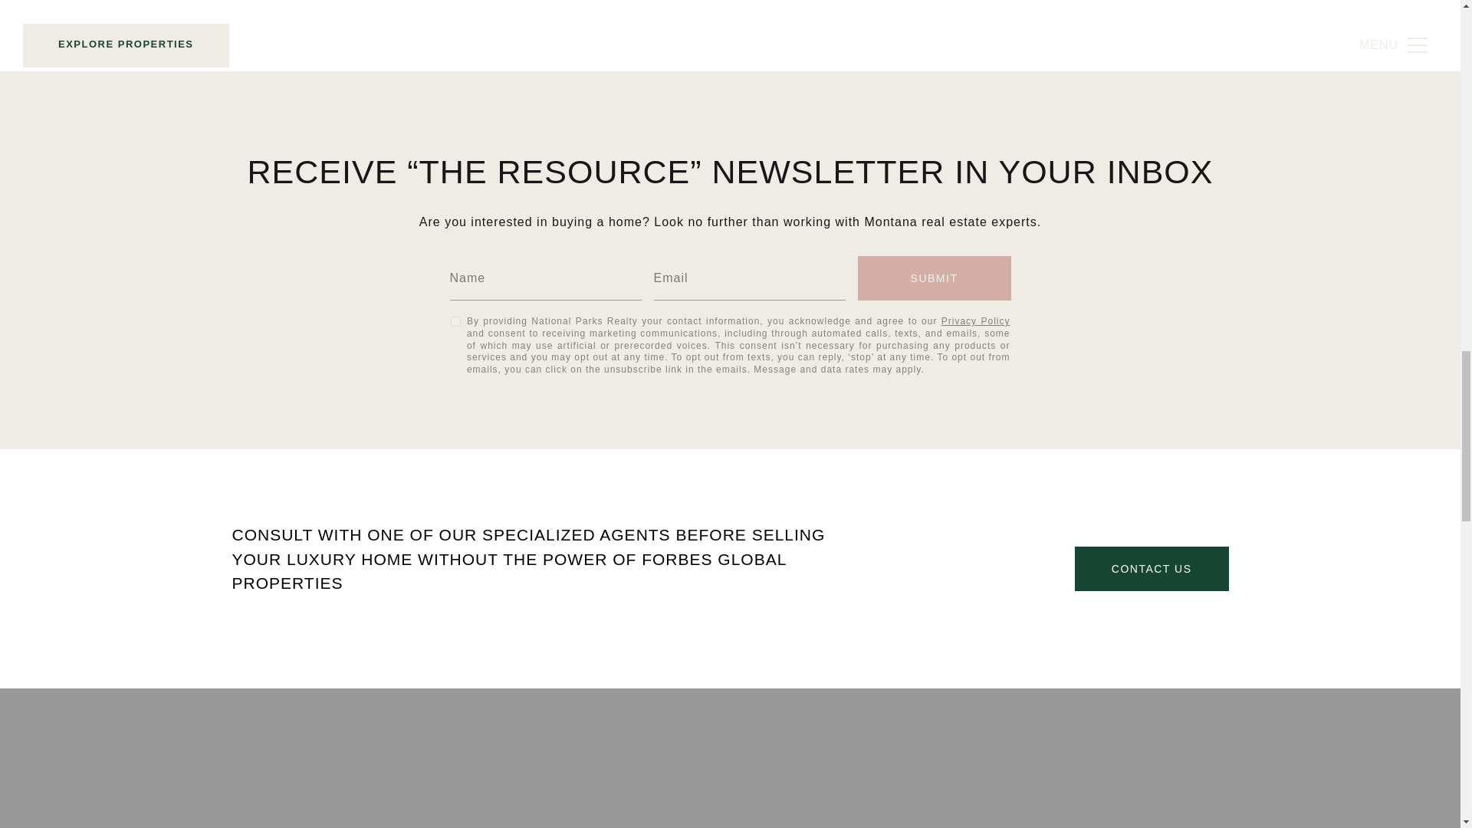 This screenshot has height=828, width=1472. What do you see at coordinates (933, 278) in the screenshot?
I see `SUBMIT` at bounding box center [933, 278].